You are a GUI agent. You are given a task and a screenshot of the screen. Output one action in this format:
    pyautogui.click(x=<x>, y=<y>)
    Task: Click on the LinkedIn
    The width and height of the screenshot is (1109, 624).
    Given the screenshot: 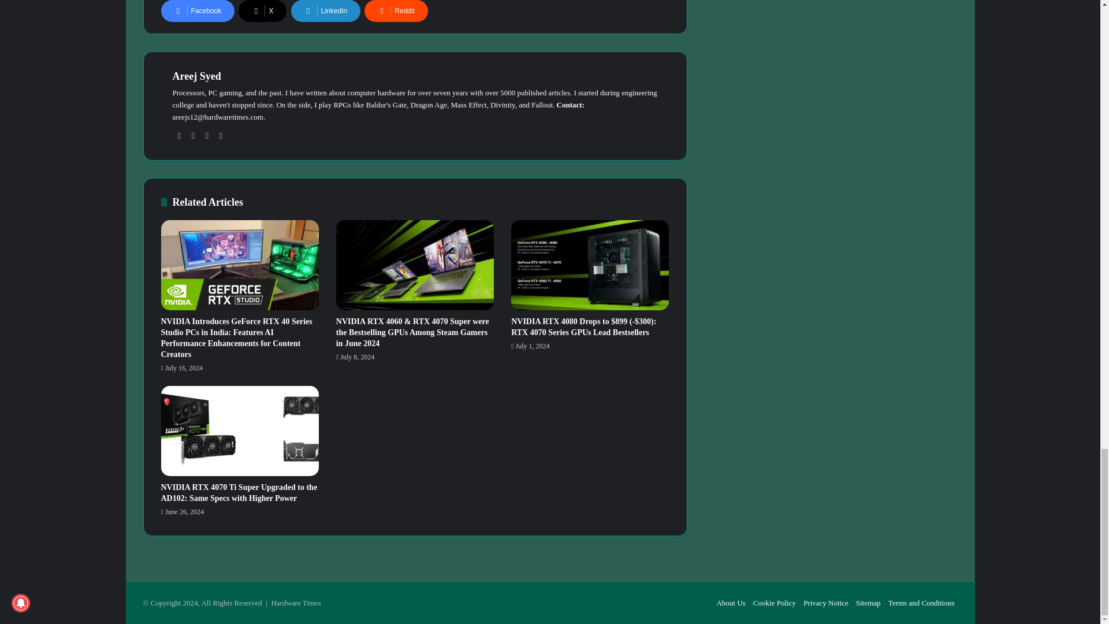 What is the action you would take?
    pyautogui.click(x=326, y=10)
    